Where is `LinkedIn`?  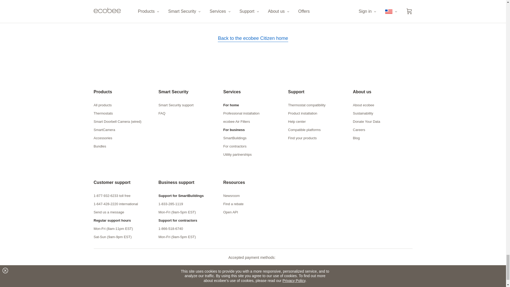 LinkedIn is located at coordinates (397, 285).